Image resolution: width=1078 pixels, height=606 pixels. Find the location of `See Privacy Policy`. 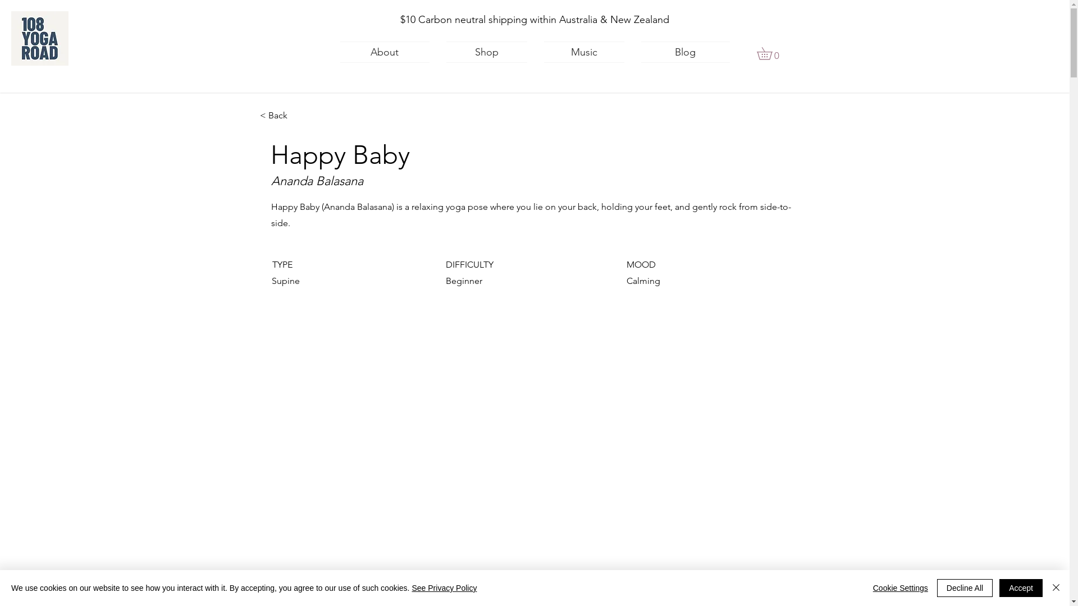

See Privacy Policy is located at coordinates (444, 588).